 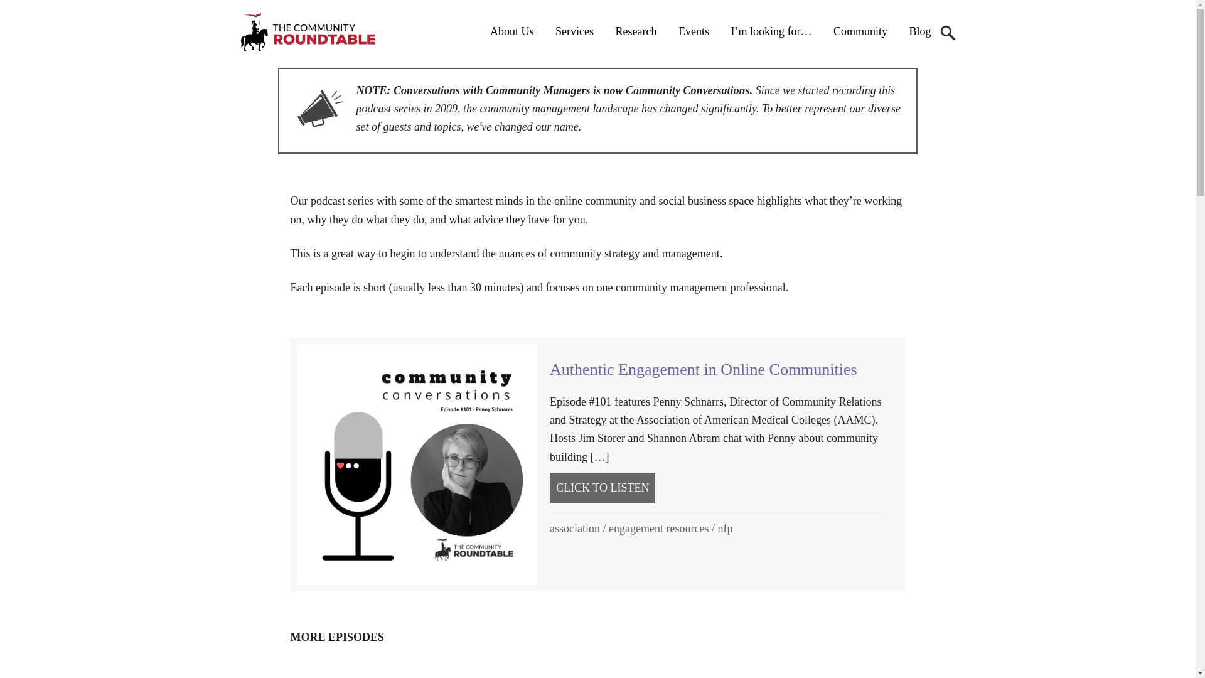 I want to click on Research, so click(x=636, y=31).